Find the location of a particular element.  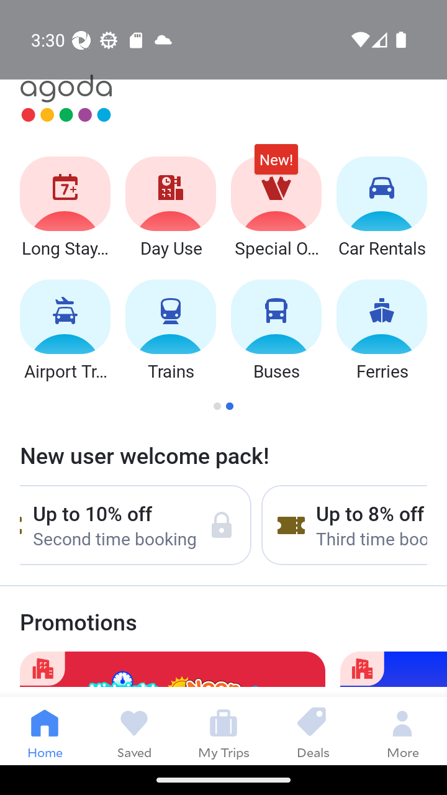

Deals is located at coordinates (313, 730).